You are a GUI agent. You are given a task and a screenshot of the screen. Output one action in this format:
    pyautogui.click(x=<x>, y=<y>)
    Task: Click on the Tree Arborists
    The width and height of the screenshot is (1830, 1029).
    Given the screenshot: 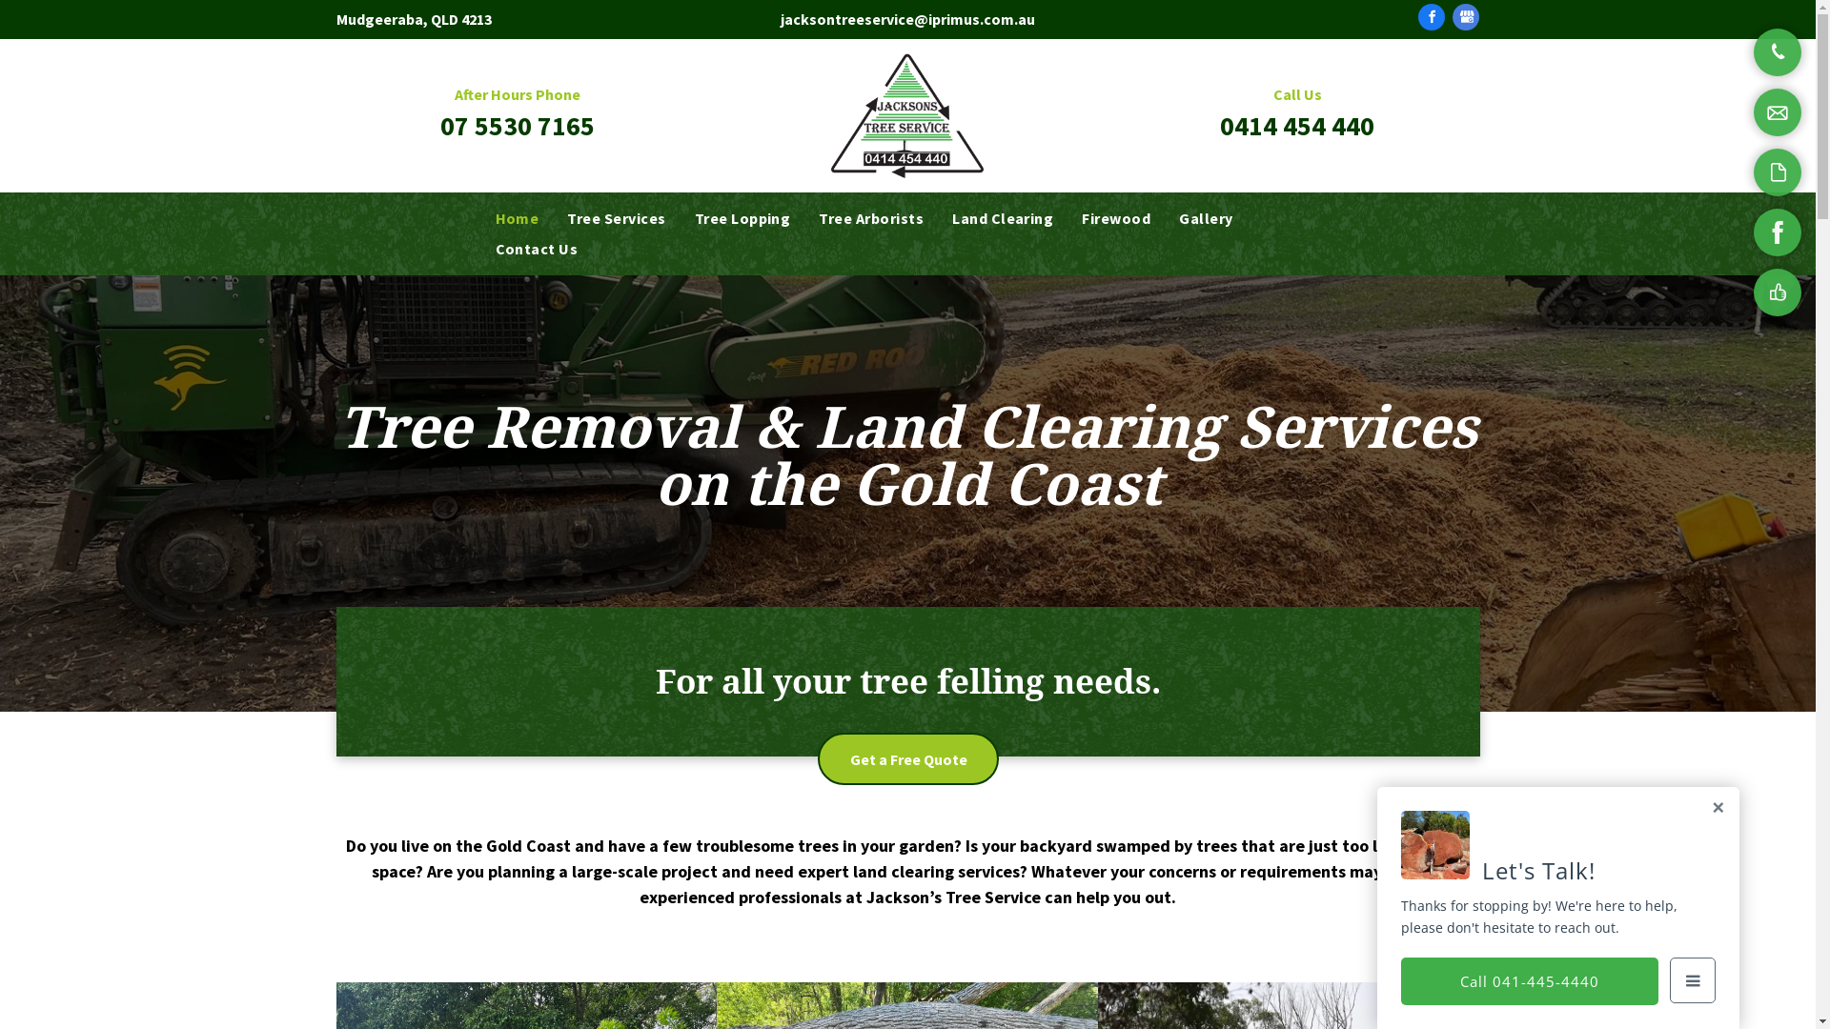 What is the action you would take?
    pyautogui.click(x=871, y=218)
    